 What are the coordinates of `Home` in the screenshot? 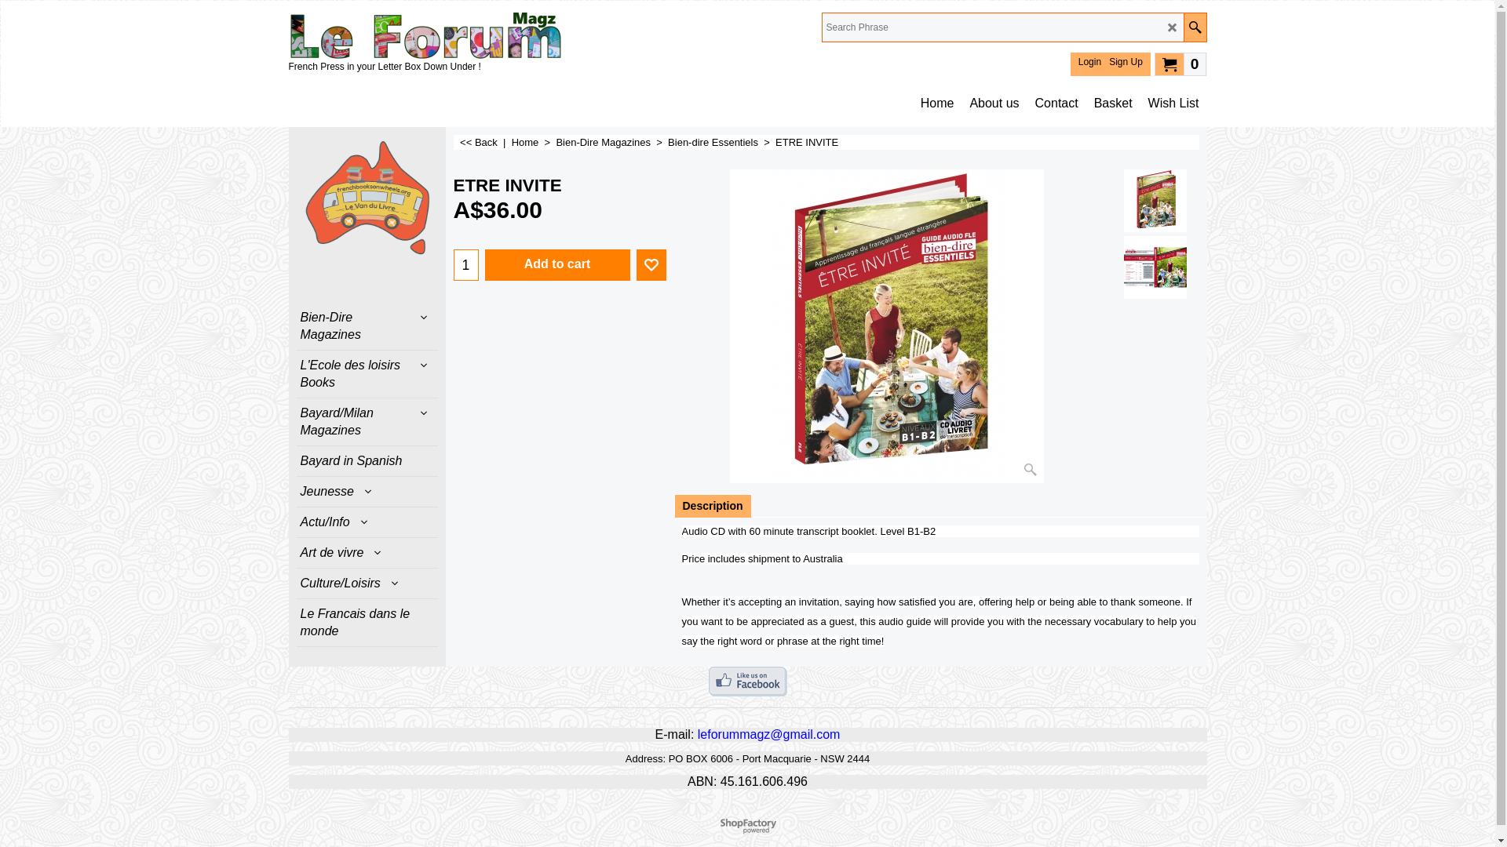 It's located at (937, 104).